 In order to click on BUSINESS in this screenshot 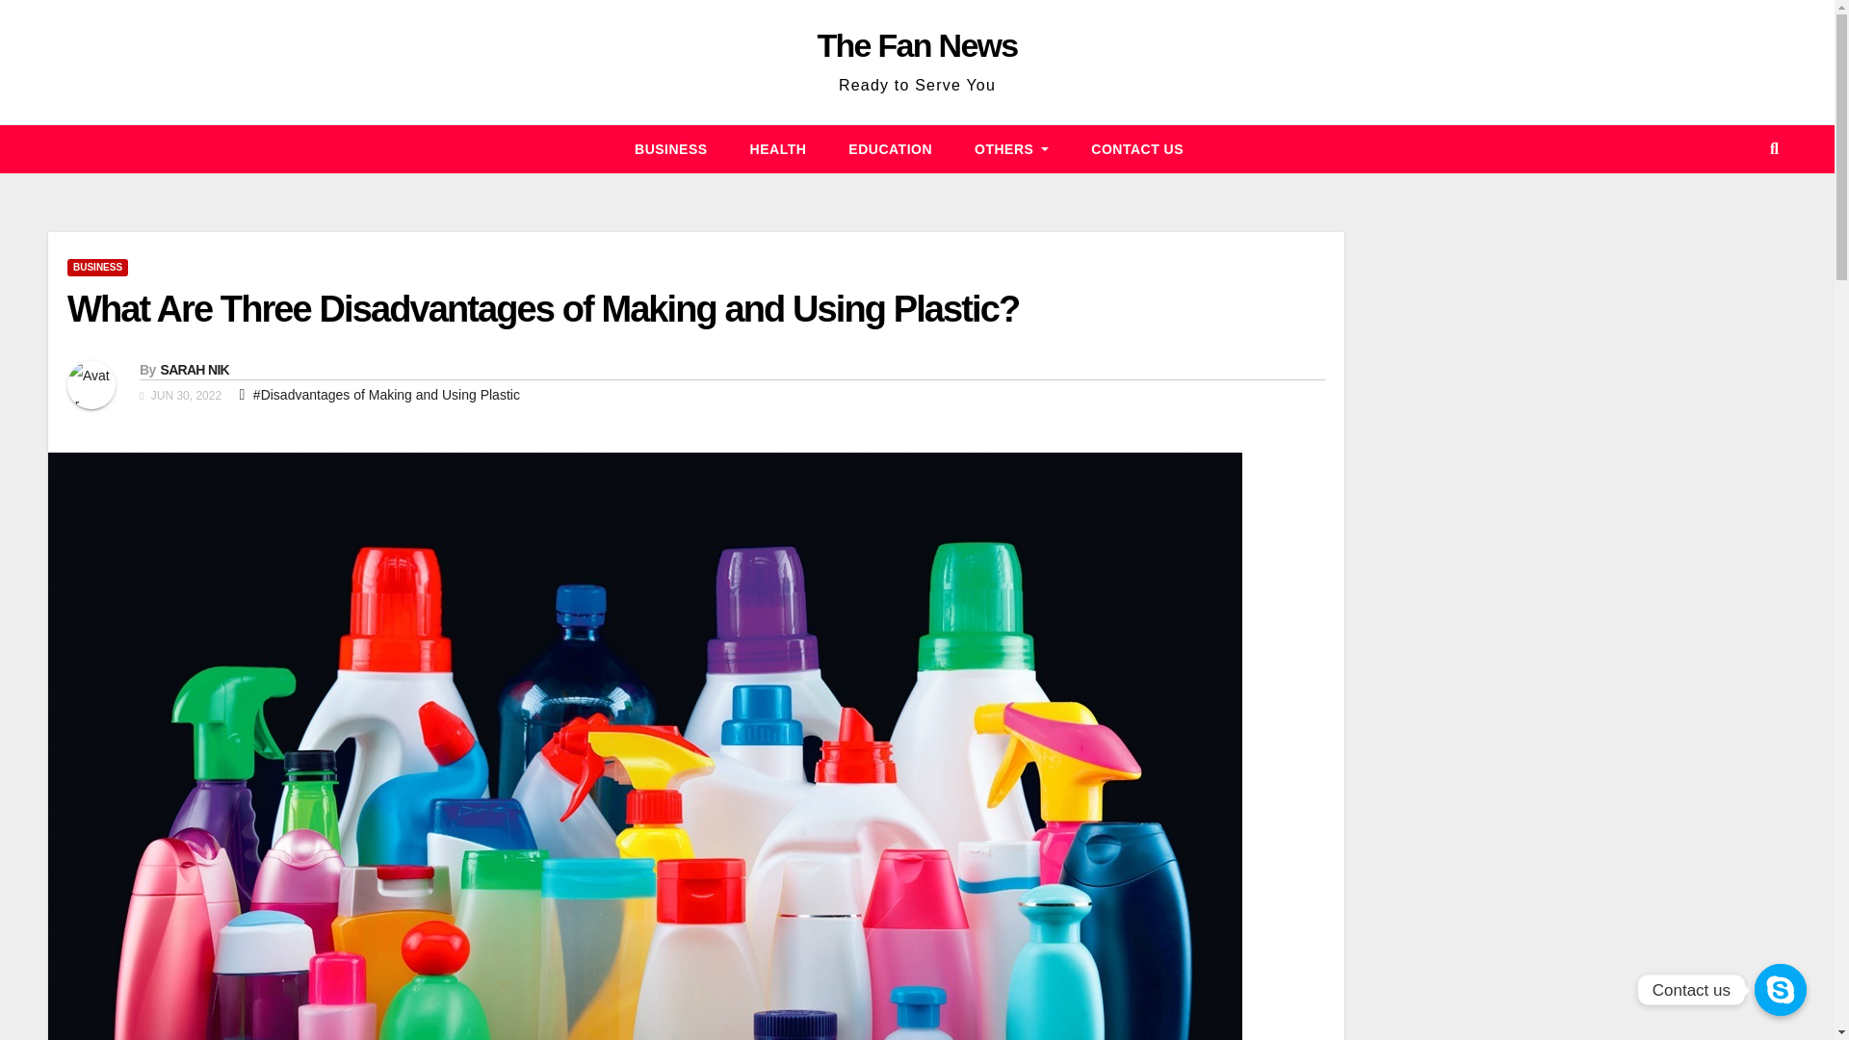, I will do `click(96, 268)`.